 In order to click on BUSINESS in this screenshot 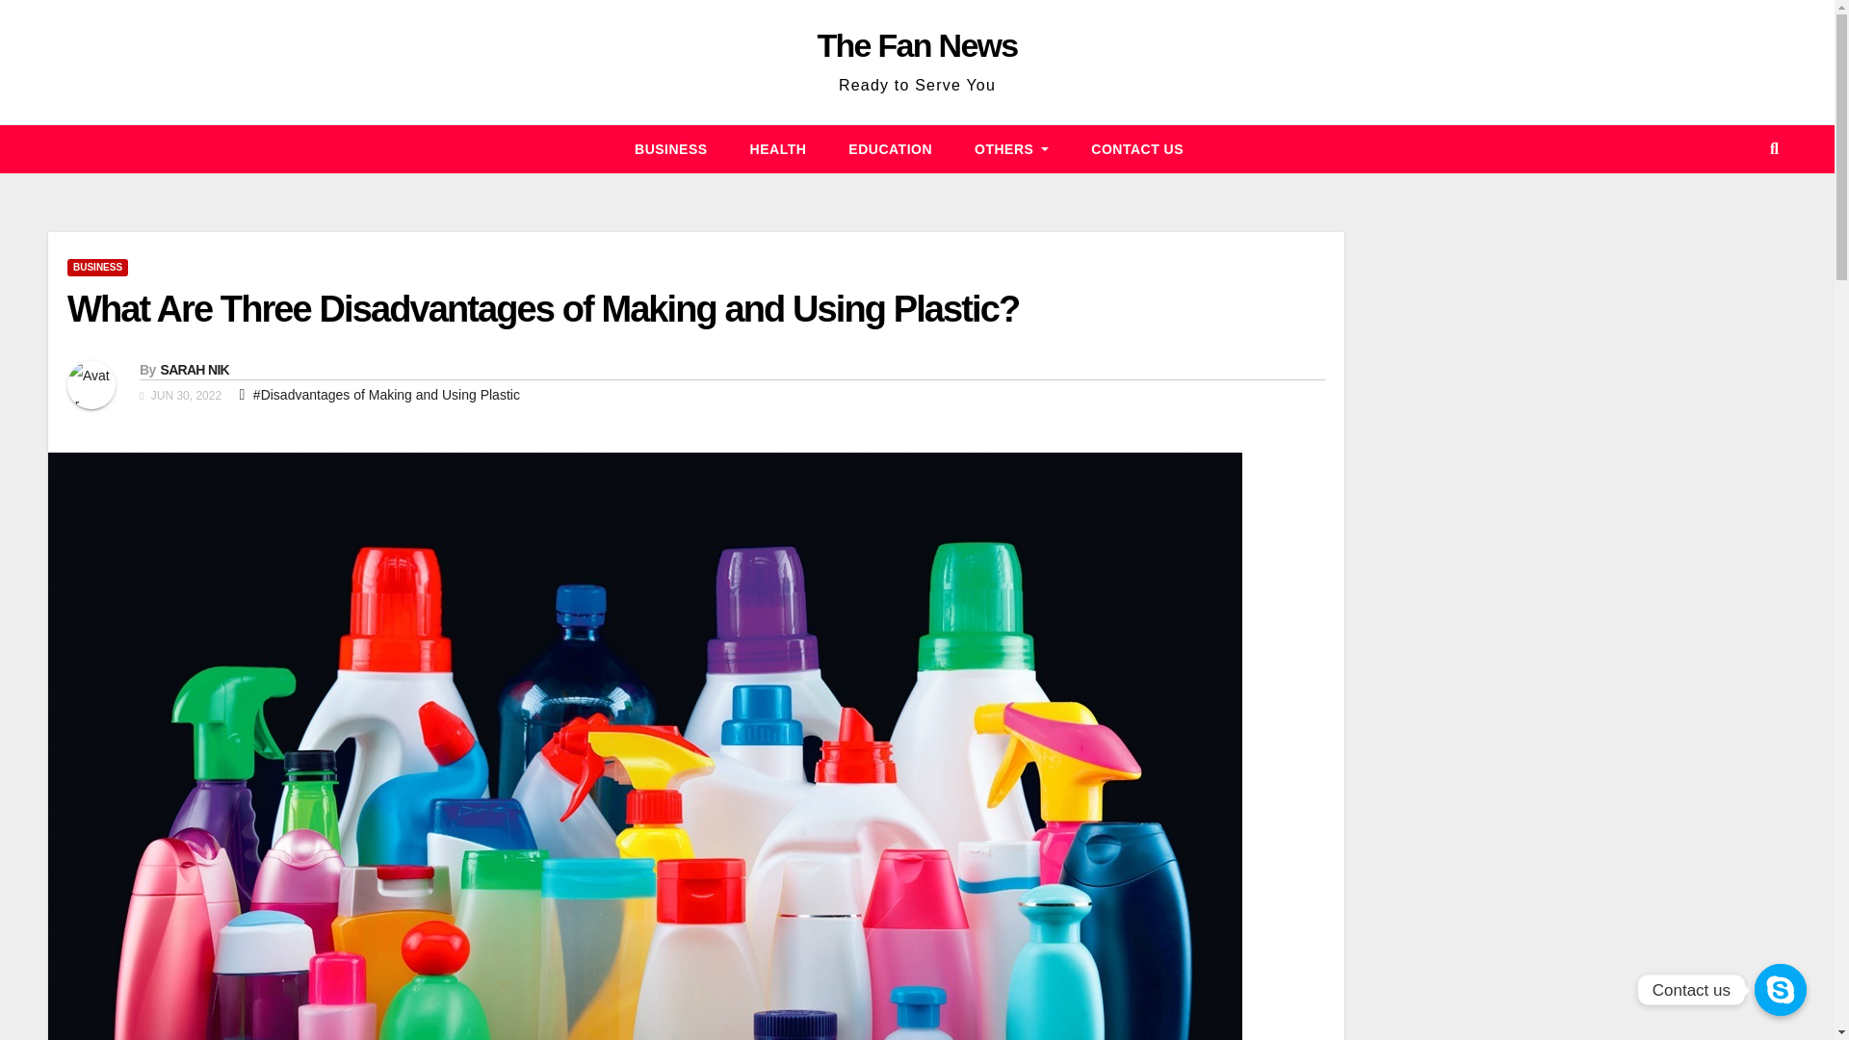, I will do `click(96, 268)`.